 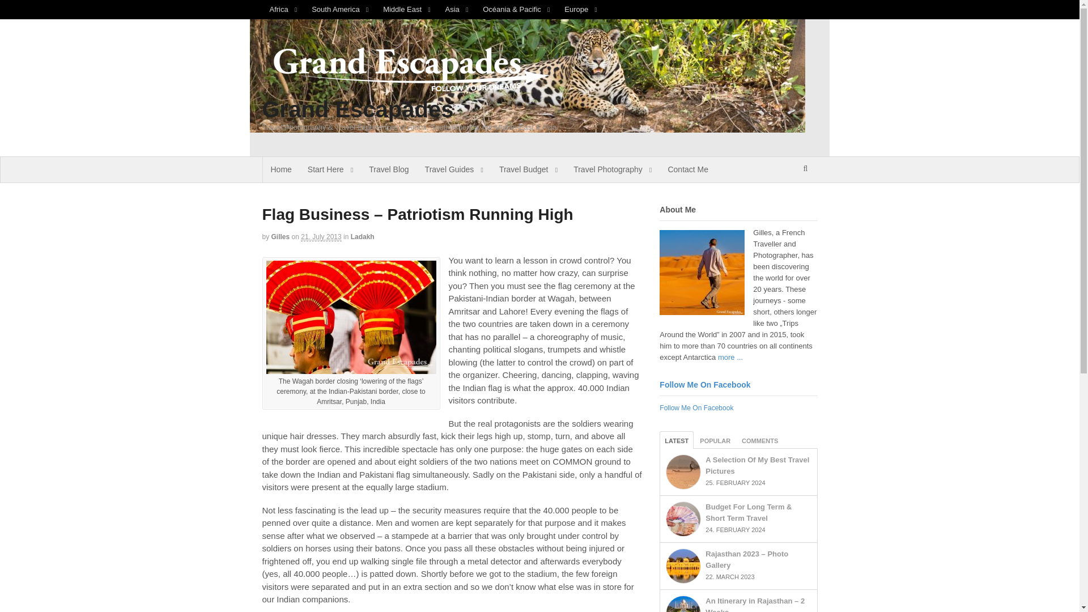 I want to click on Asia, so click(x=457, y=9).